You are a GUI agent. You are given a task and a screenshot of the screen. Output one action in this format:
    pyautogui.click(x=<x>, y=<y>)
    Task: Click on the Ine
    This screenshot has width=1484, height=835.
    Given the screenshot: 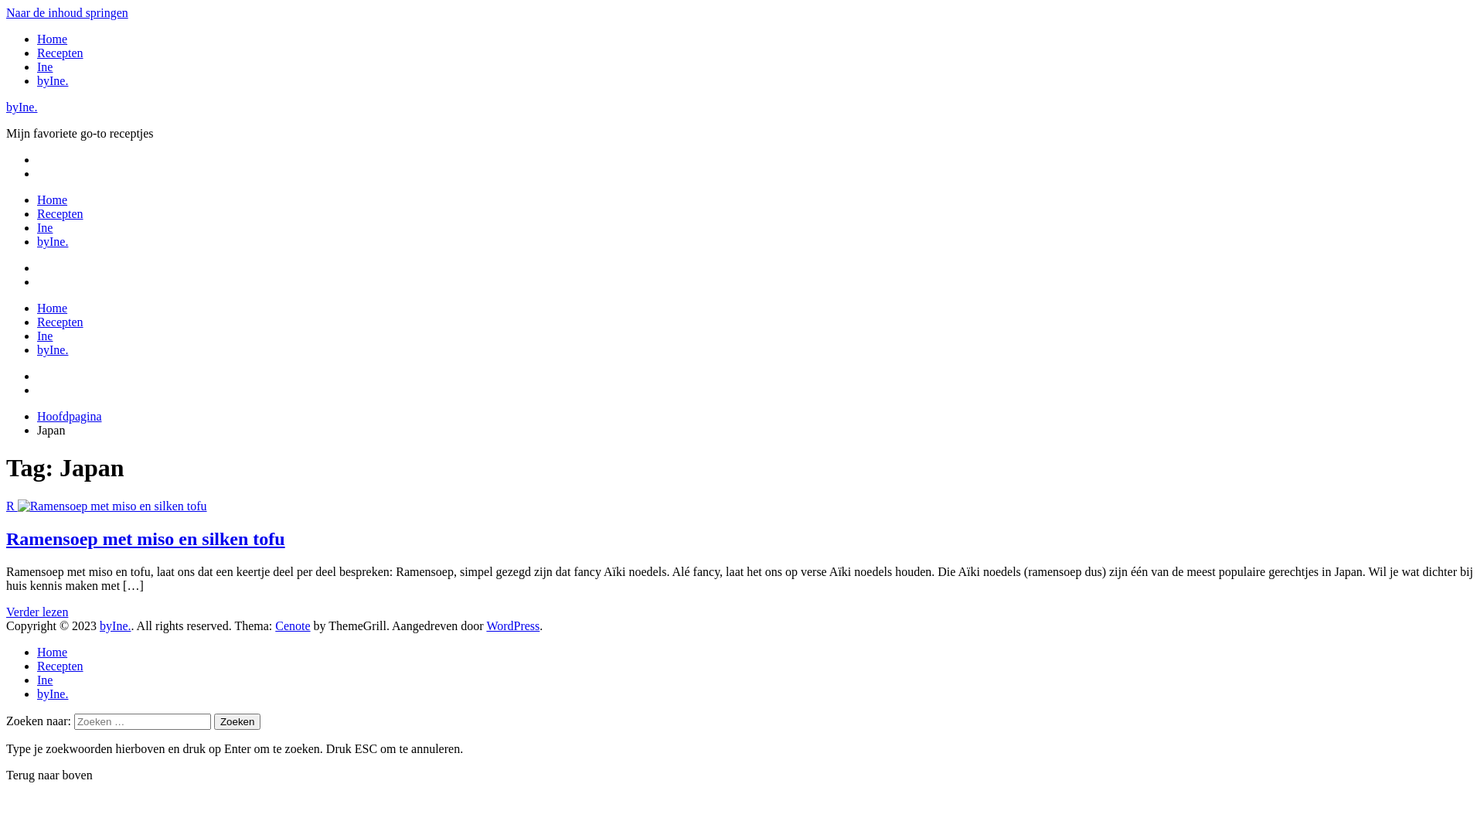 What is the action you would take?
    pyautogui.click(x=45, y=680)
    